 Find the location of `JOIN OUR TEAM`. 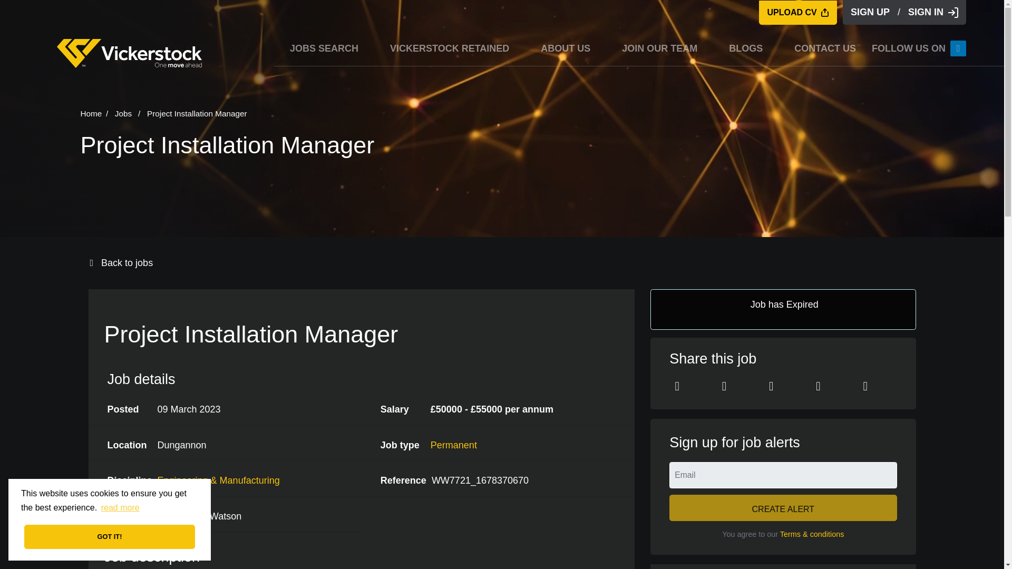

JOIN OUR TEAM is located at coordinates (659, 48).